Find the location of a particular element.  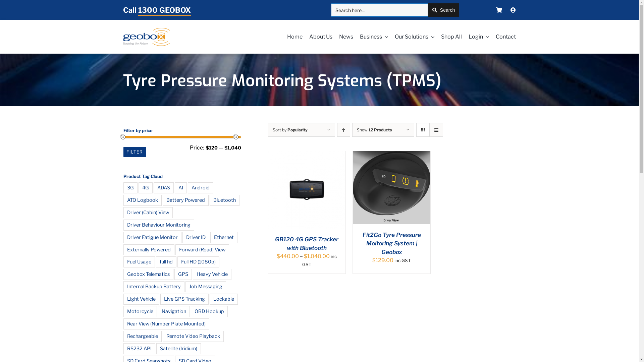

OBD Hookup is located at coordinates (209, 312).